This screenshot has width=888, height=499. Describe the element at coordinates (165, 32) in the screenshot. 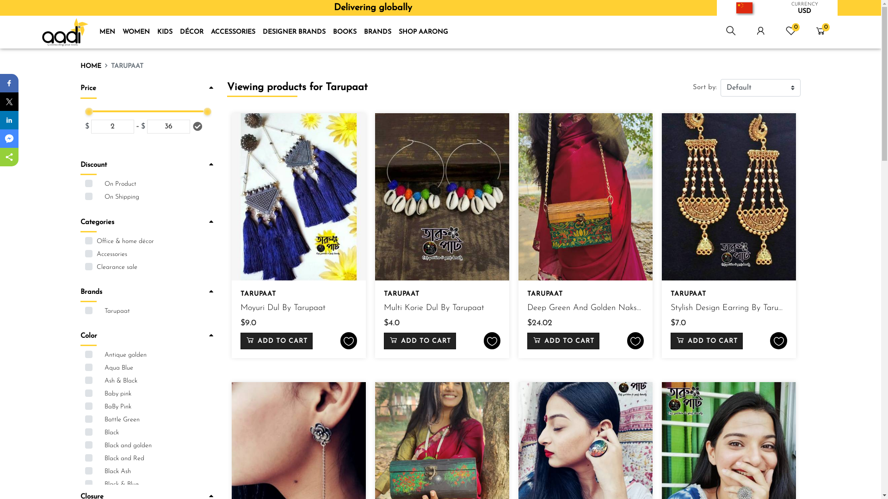

I see `KIDS` at that location.